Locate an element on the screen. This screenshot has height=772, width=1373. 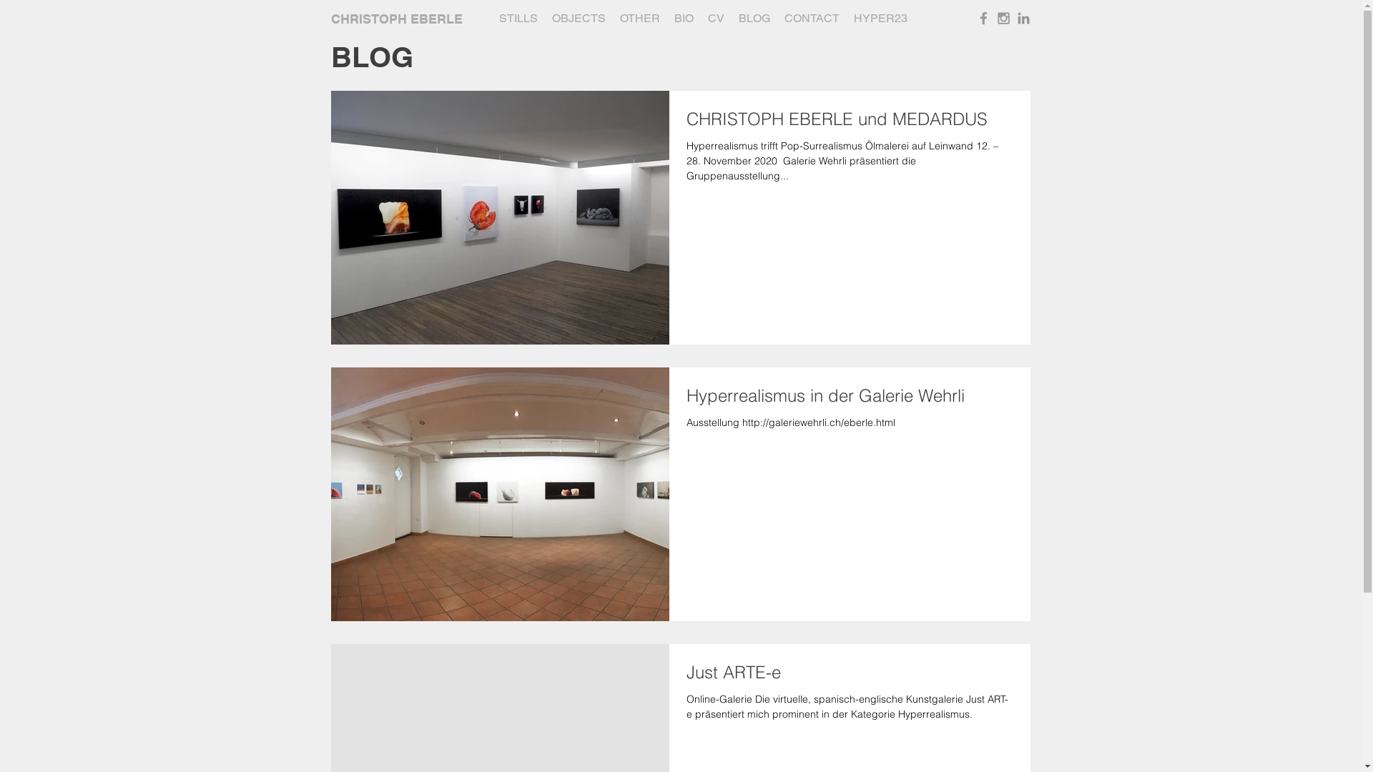
Hyperrealismus in der Galerie Wehrli is located at coordinates (850, 400).